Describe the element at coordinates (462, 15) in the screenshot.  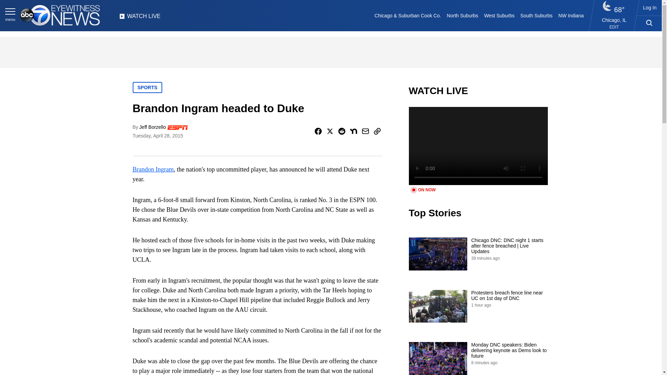
I see `North Suburbs` at that location.